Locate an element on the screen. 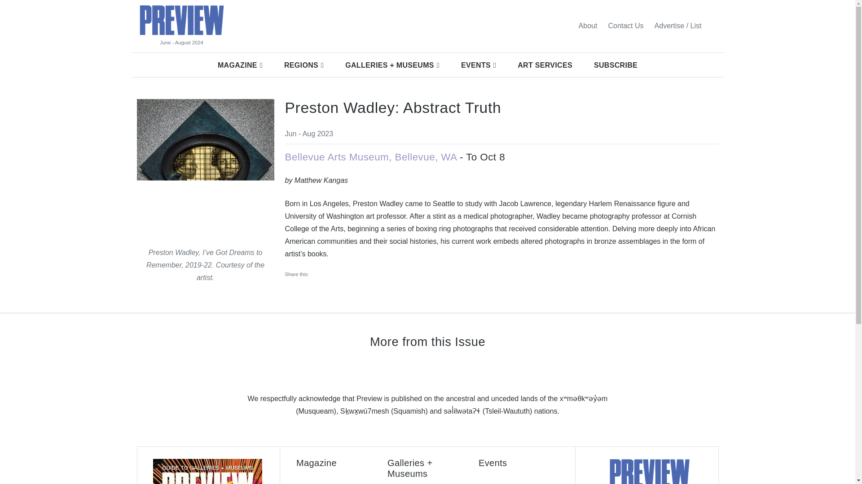  REGIONS is located at coordinates (303, 65).